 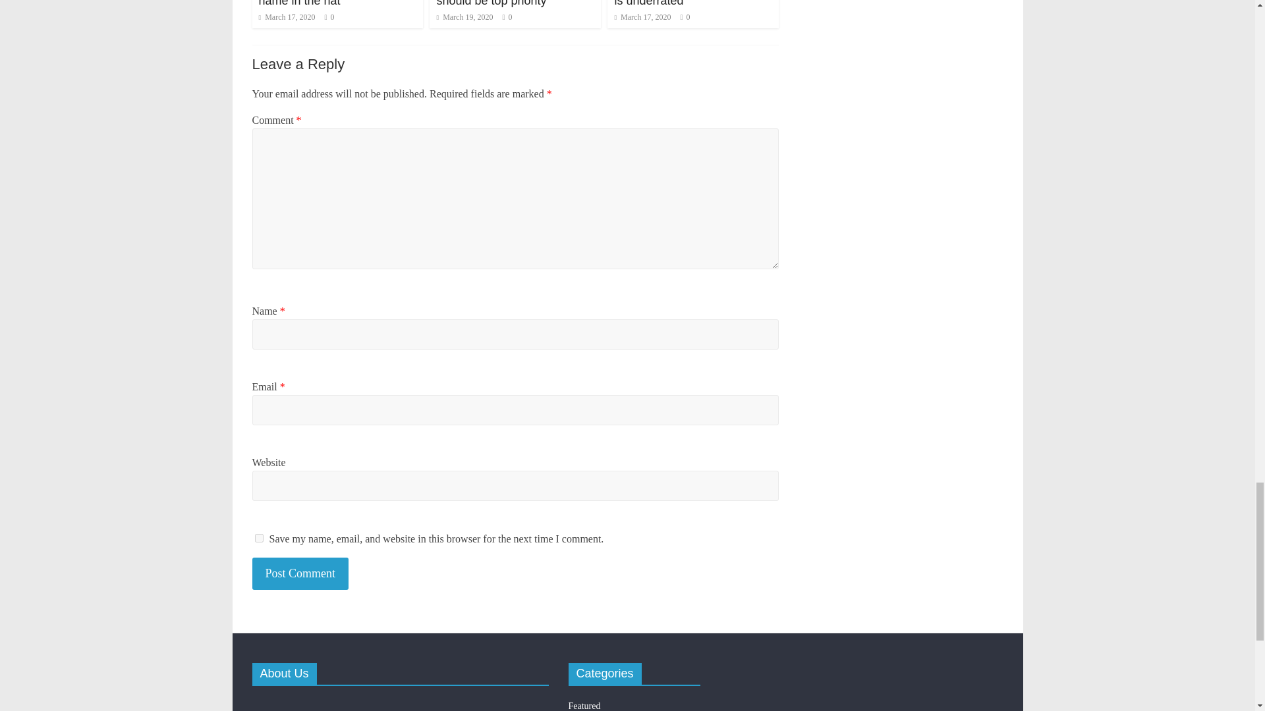 I want to click on 5 reasons Marcel Sabitzer should be top priority, so click(x=505, y=3).